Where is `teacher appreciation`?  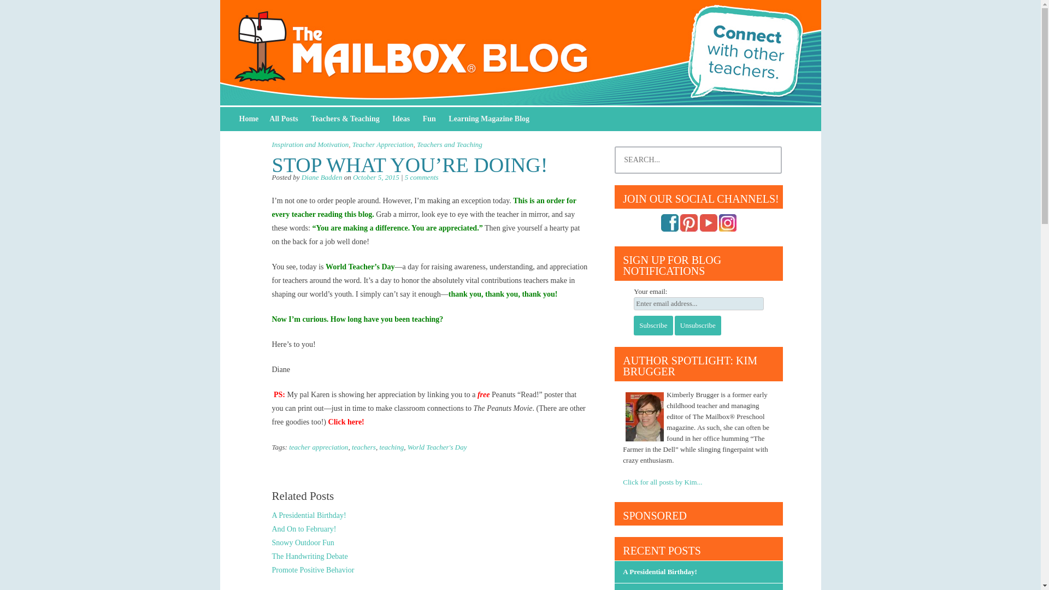 teacher appreciation is located at coordinates (319, 447).